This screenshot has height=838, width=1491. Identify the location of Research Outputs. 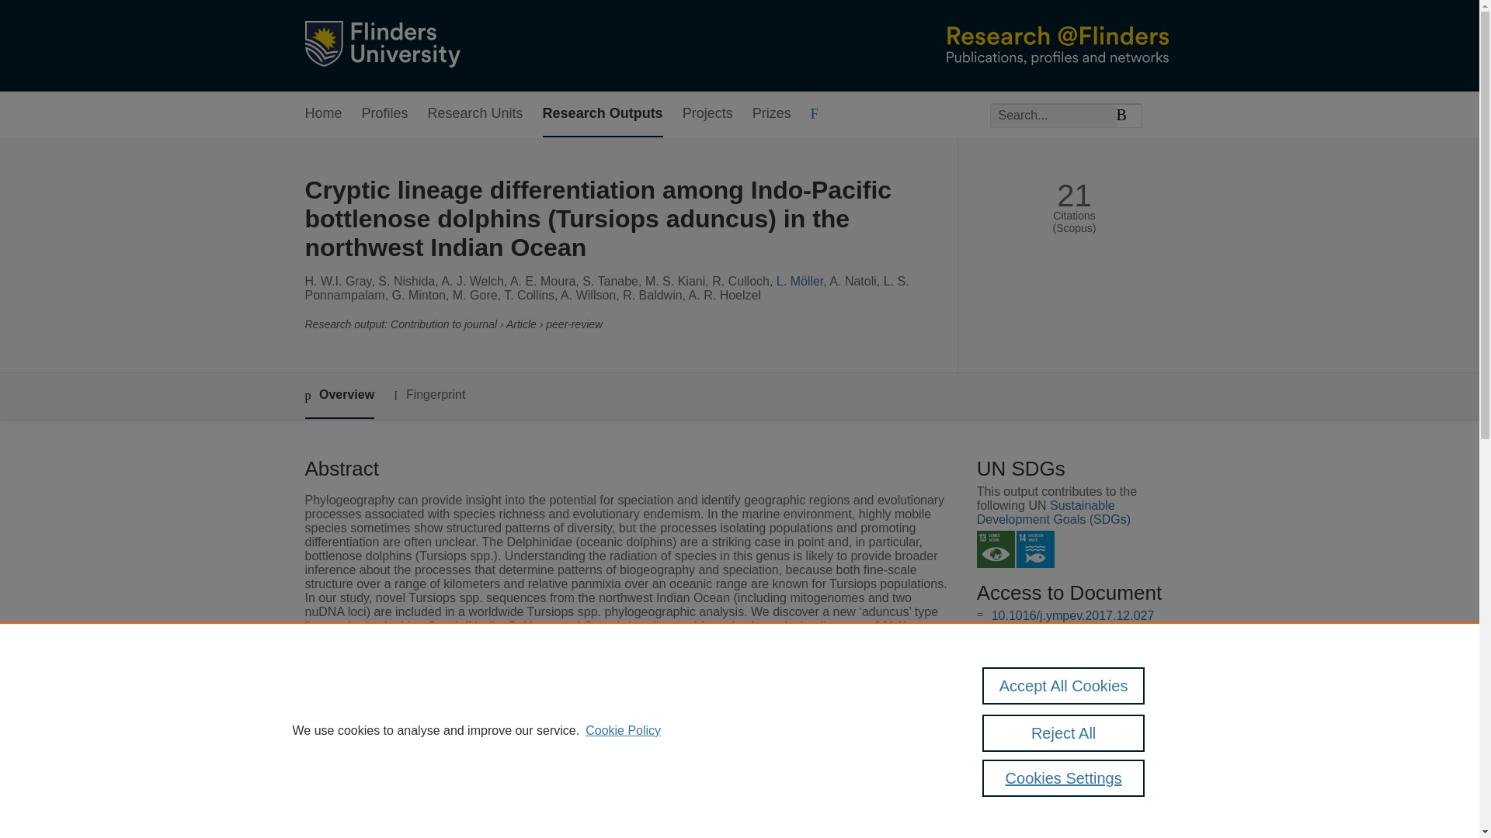
(603, 114).